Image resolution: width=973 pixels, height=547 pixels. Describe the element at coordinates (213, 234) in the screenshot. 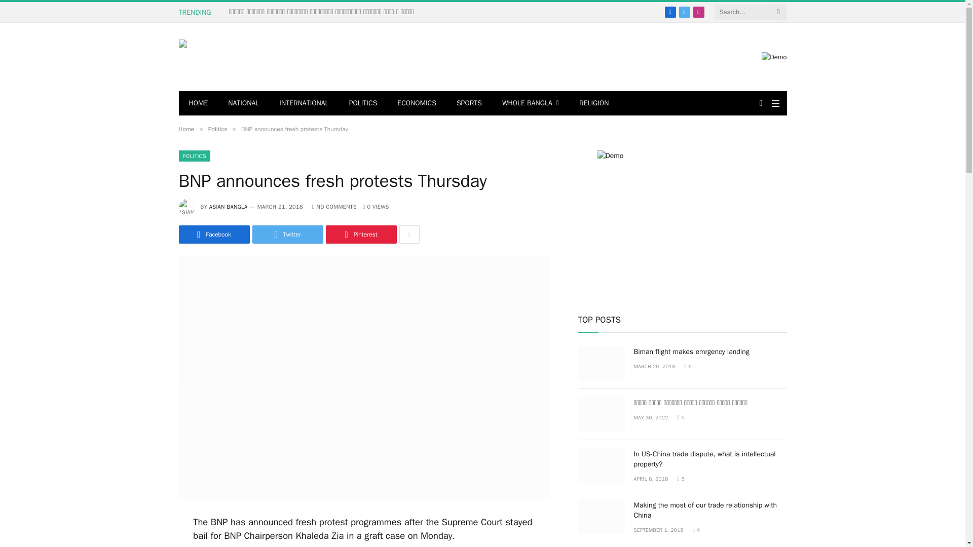

I see `Share on Facebook` at that location.